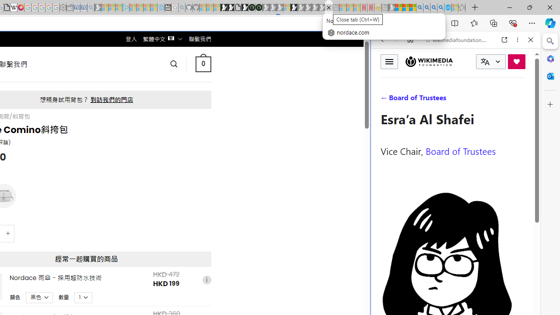 Image resolution: width=560 pixels, height=315 pixels. Describe the element at coordinates (521, 100) in the screenshot. I see `Preferences` at that location.